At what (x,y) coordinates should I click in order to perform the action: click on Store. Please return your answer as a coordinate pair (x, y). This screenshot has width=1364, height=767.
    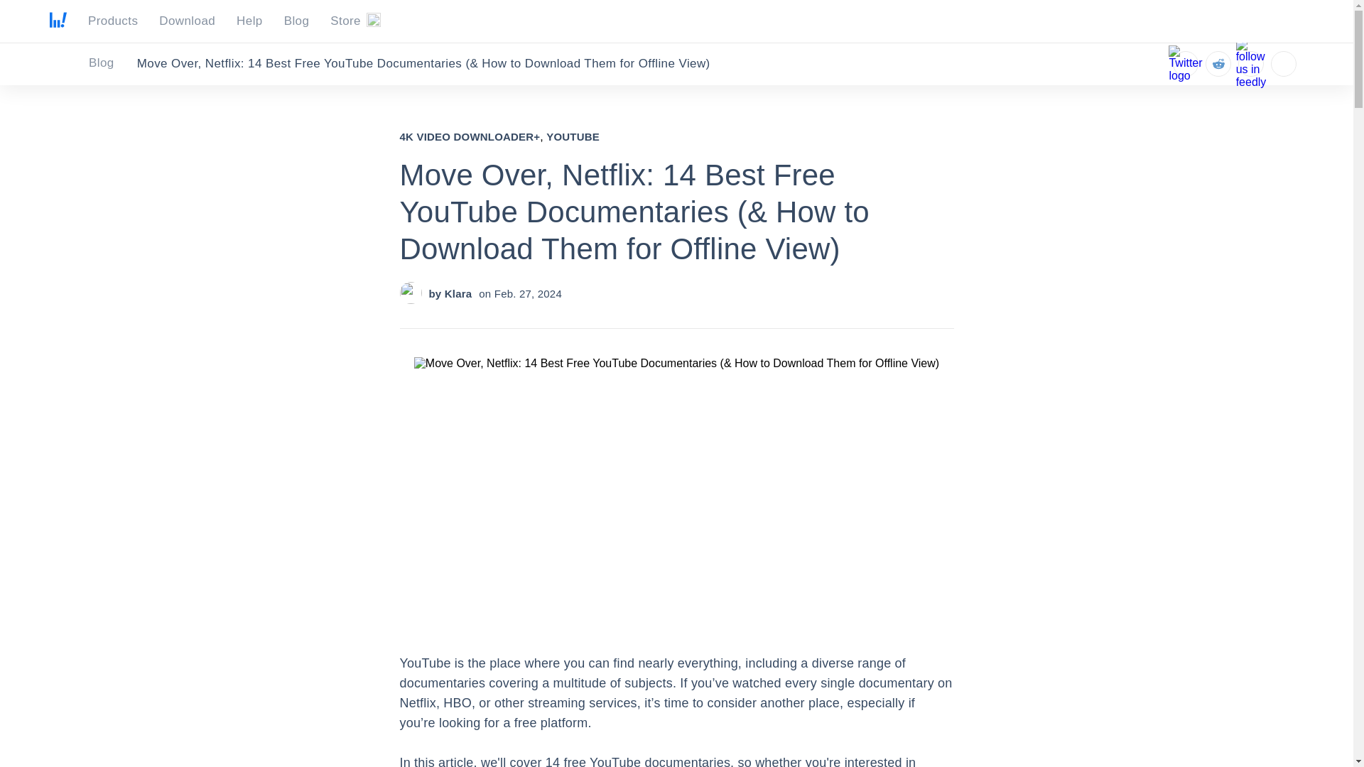
    Looking at the image, I should click on (355, 21).